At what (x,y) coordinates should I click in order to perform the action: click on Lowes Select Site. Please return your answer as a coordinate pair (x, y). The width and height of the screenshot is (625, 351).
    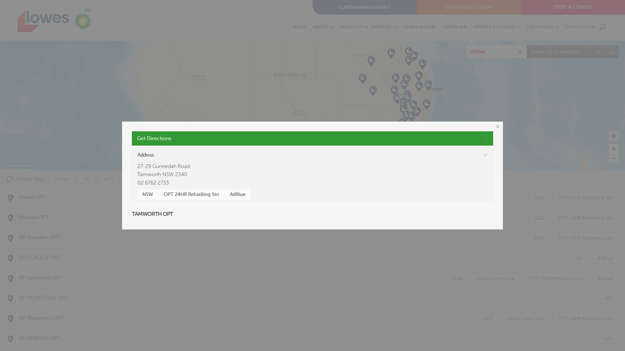
    Looking at the image, I should click on (525, 318).